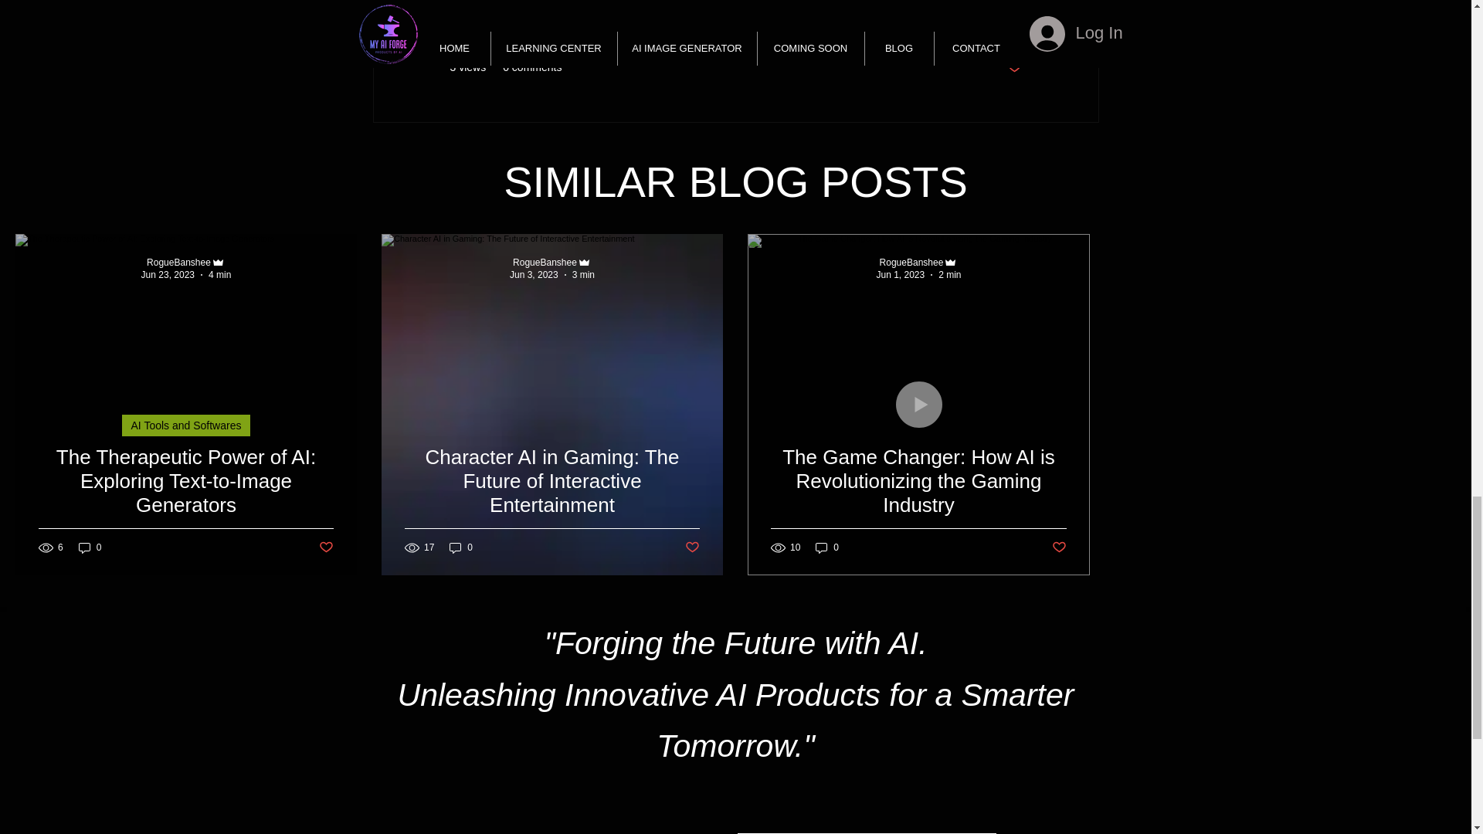  I want to click on RogueBanshee, so click(185, 262).